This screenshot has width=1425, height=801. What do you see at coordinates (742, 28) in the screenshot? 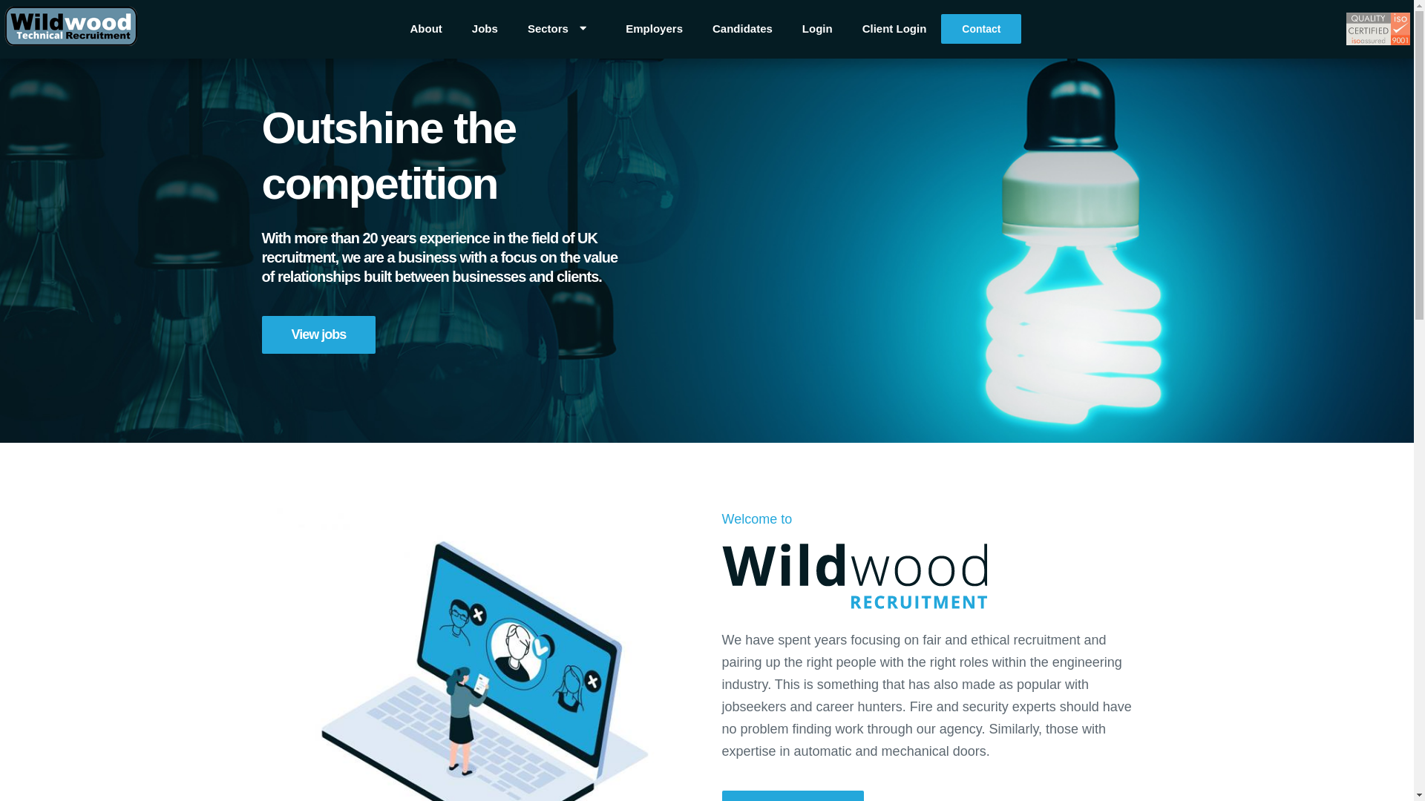
I see `Candidates` at bounding box center [742, 28].